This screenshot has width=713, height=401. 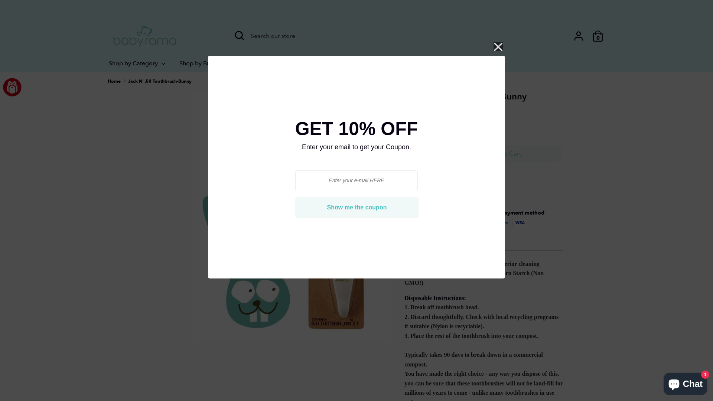 I want to click on Description, so click(x=484, y=245).